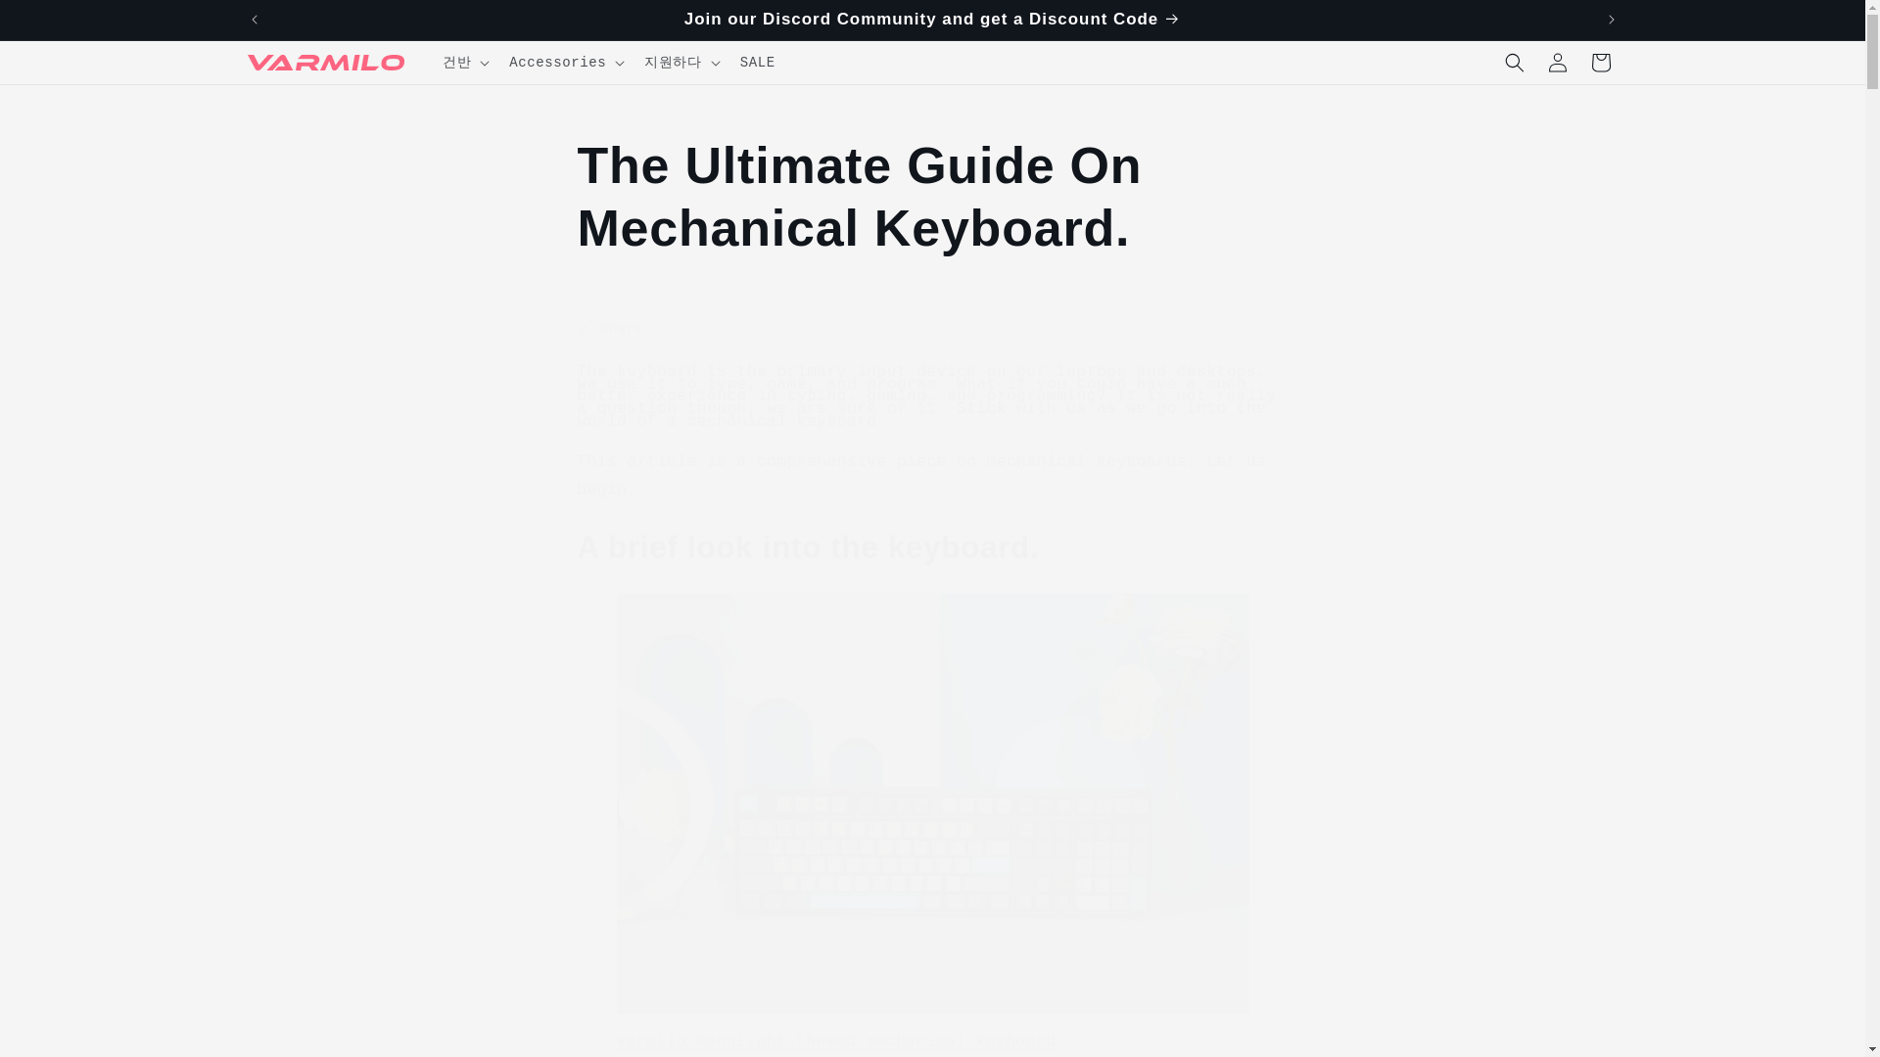  What do you see at coordinates (932, 329) in the screenshot?
I see `Share` at bounding box center [932, 329].